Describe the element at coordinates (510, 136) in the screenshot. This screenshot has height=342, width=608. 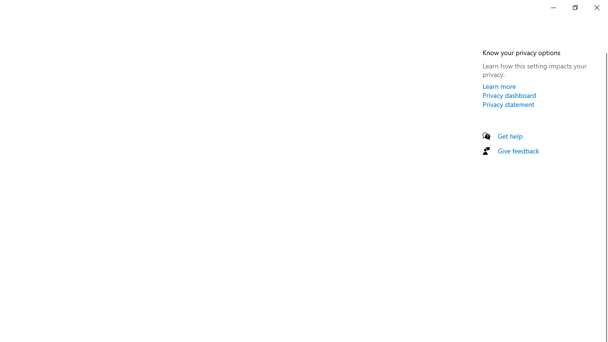
I see `Get help` at that location.